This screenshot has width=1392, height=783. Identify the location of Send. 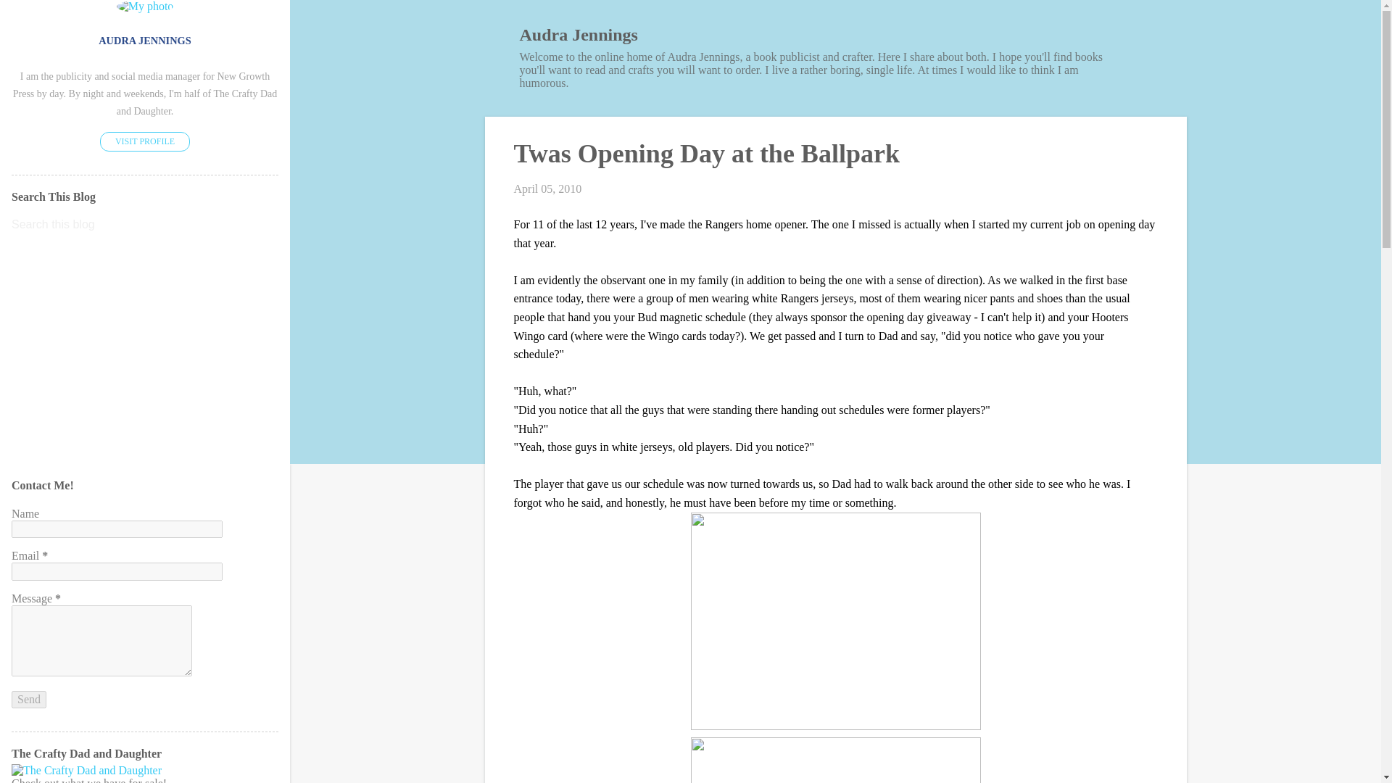
(28, 699).